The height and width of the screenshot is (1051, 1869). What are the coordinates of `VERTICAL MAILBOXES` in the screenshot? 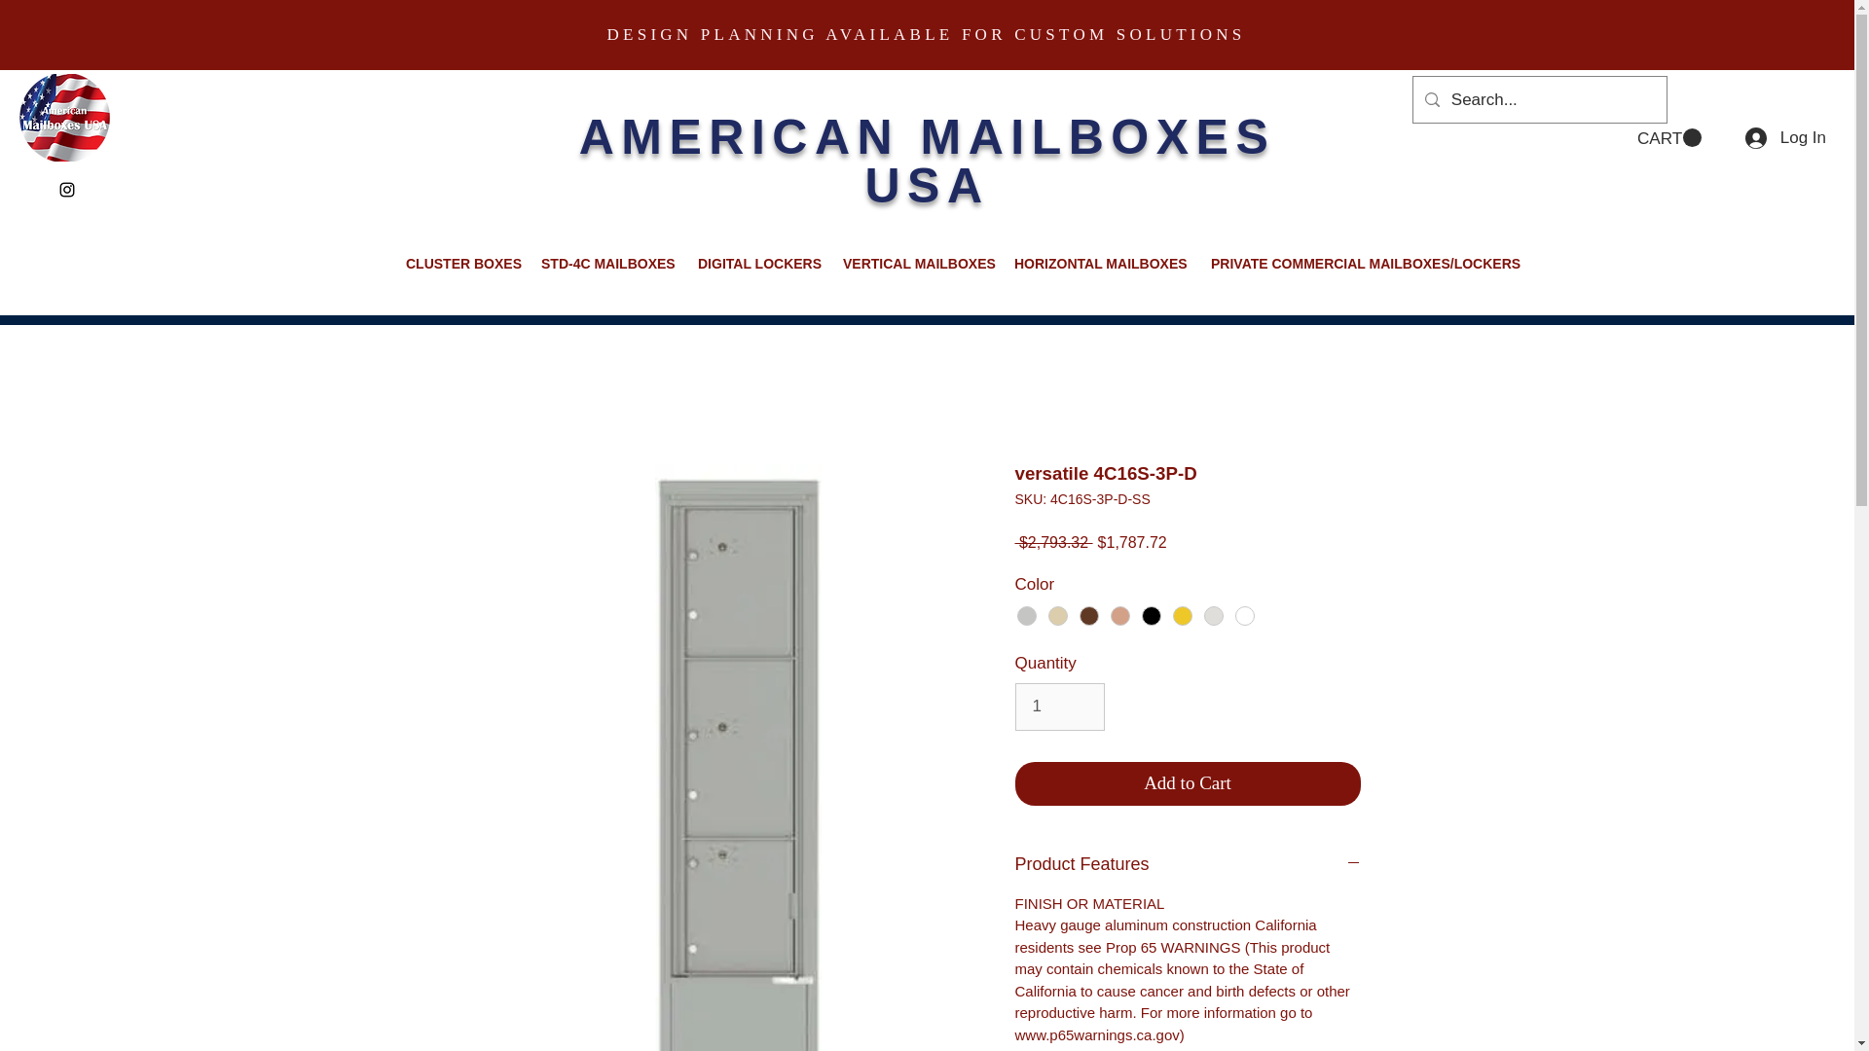 It's located at (913, 263).